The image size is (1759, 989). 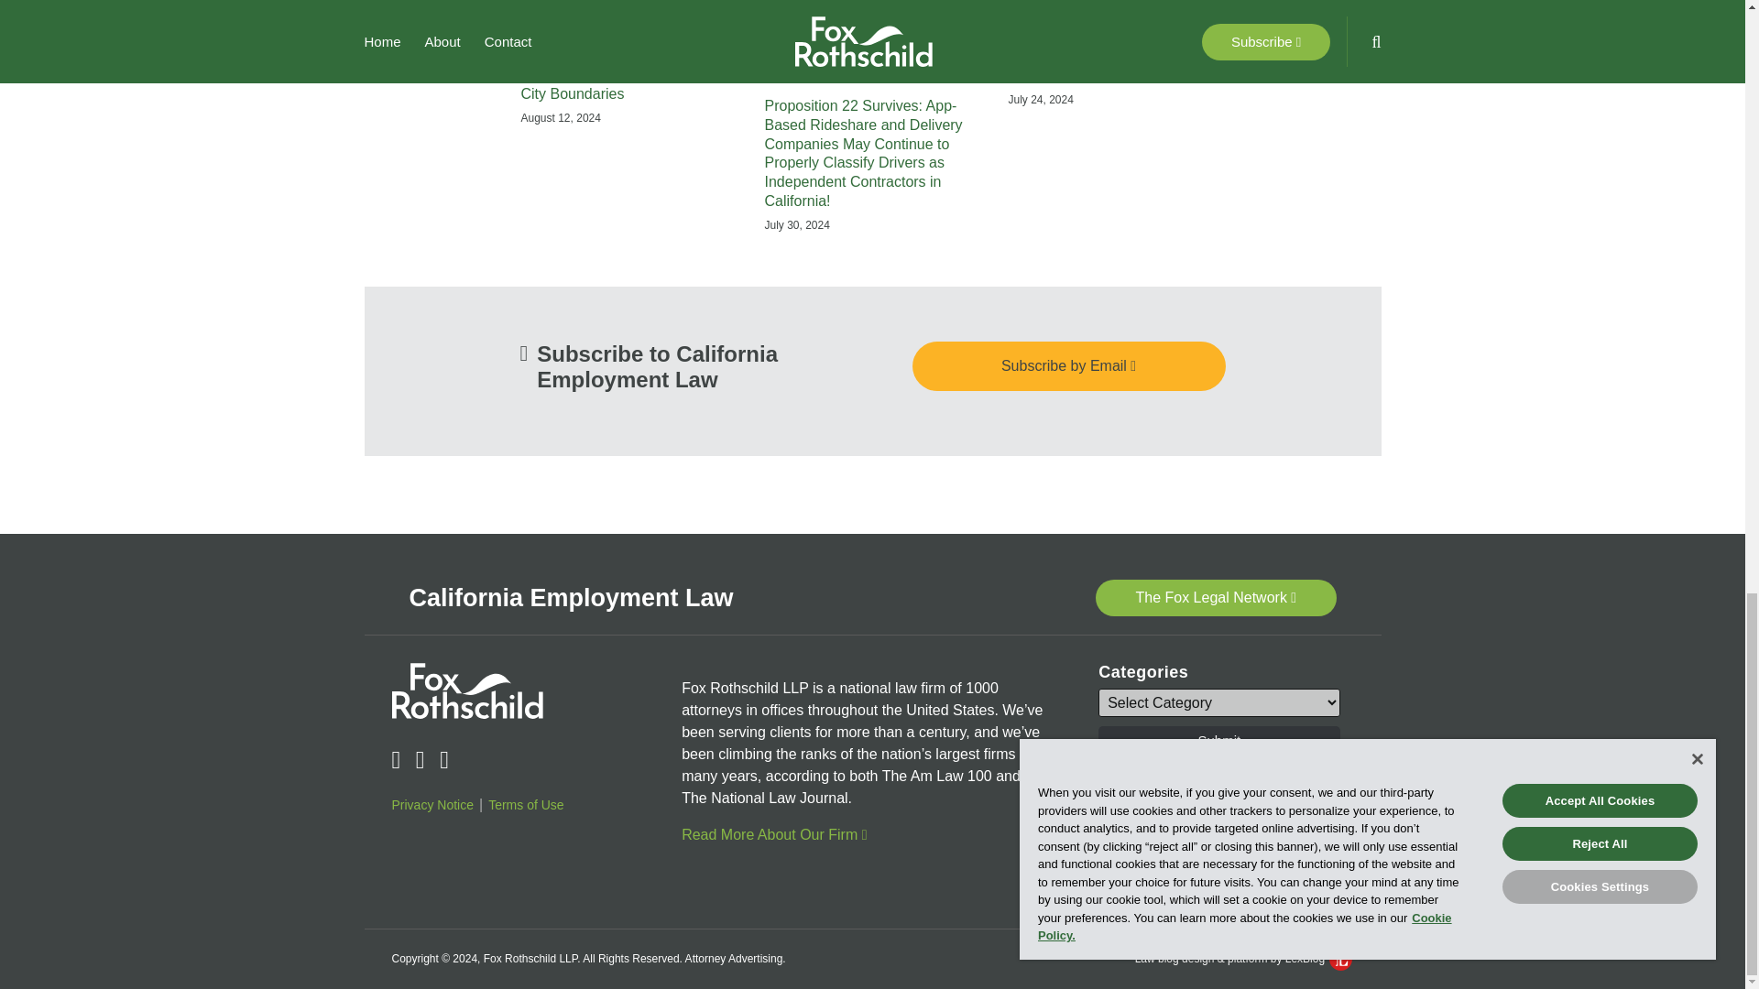 I want to click on Terms of Use, so click(x=526, y=805).